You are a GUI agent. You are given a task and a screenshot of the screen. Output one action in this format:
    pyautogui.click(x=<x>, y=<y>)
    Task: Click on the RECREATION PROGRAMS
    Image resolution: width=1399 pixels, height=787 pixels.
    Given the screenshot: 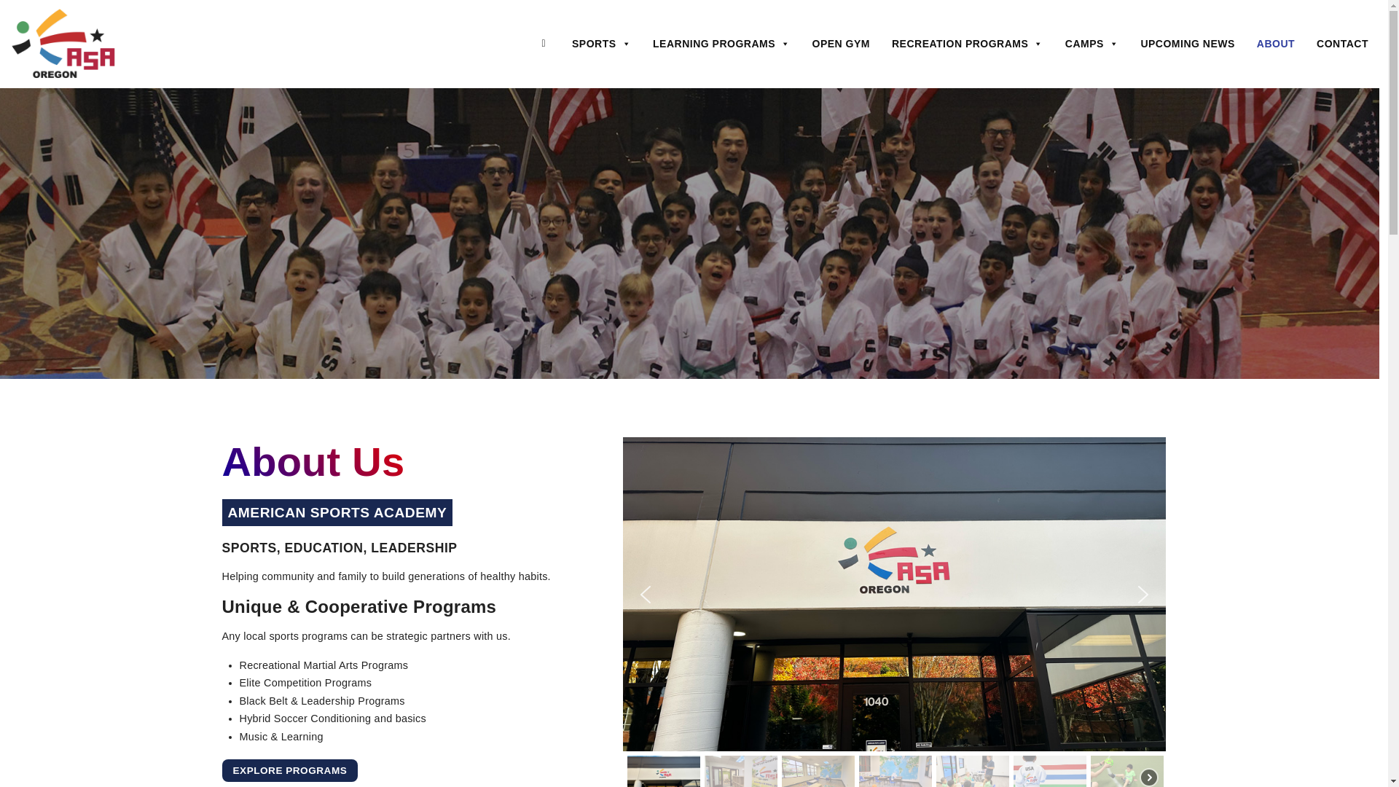 What is the action you would take?
    pyautogui.click(x=968, y=43)
    